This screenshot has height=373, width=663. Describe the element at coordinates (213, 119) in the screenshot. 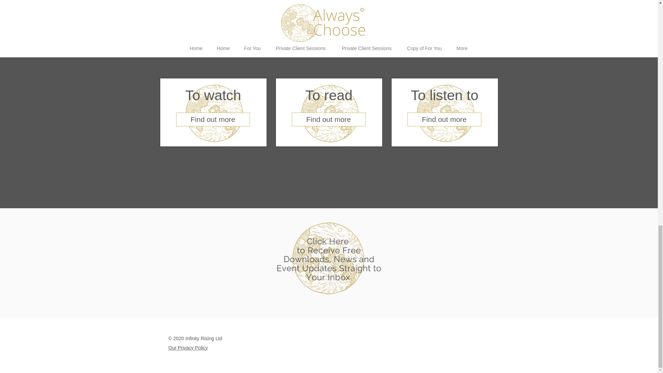

I see `Find out more` at that location.